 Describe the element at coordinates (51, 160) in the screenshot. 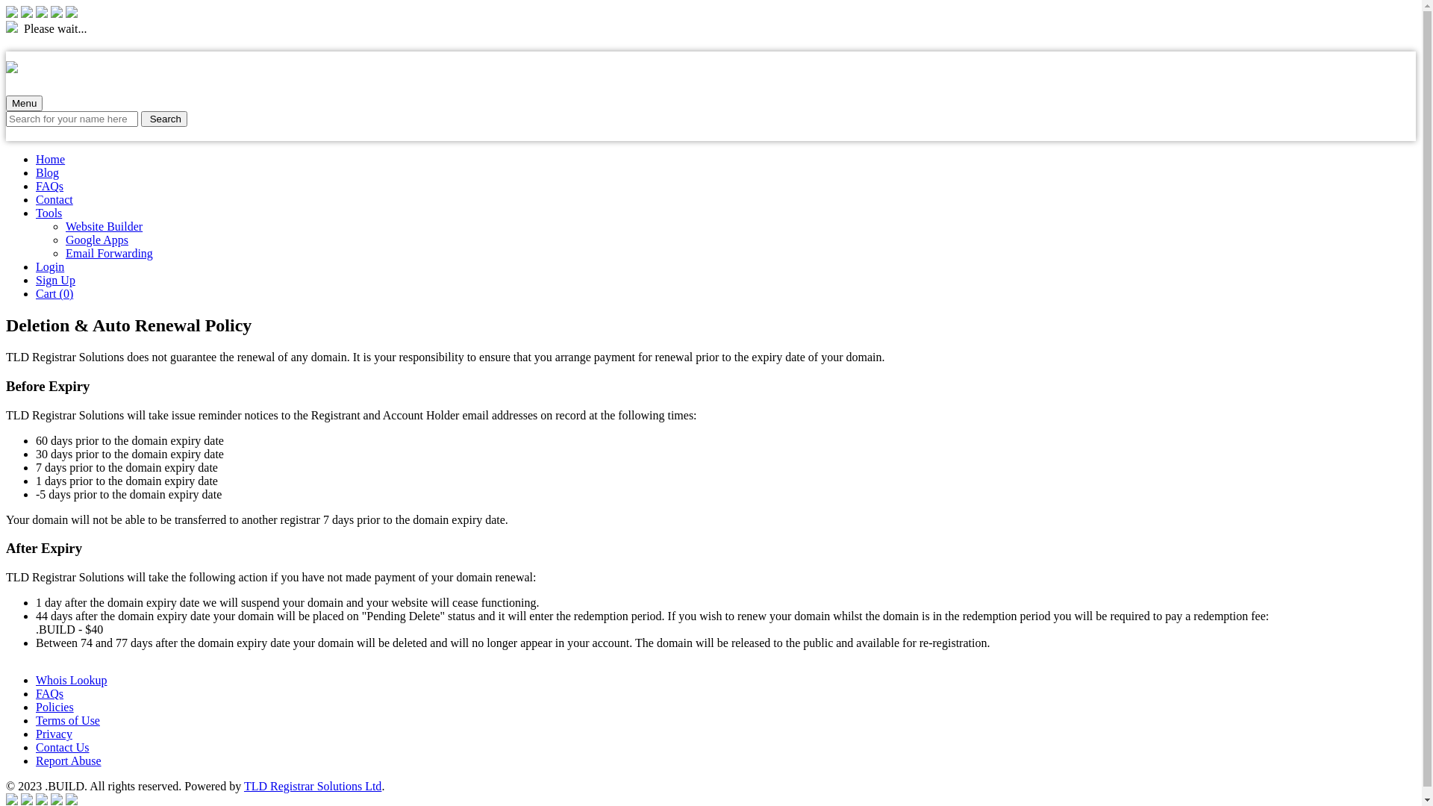

I see `Home` at that location.